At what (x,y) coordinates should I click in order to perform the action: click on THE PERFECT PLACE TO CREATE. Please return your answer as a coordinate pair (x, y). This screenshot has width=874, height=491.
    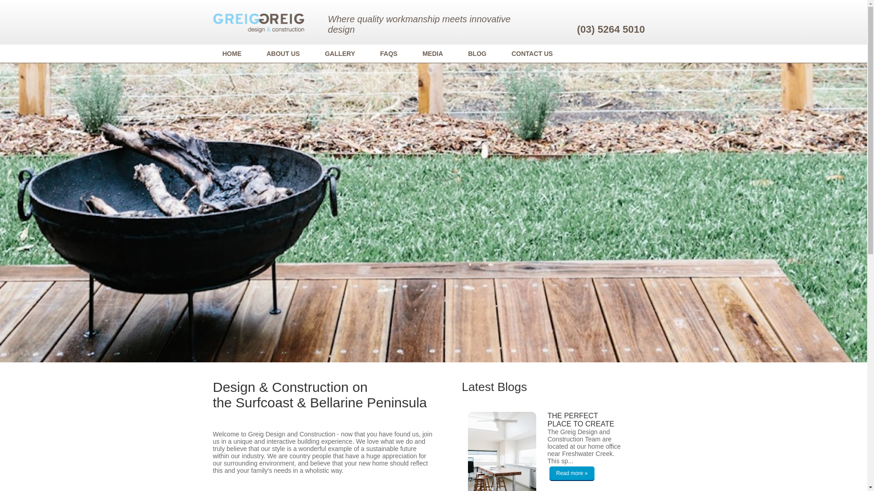
    Looking at the image, I should click on (585, 424).